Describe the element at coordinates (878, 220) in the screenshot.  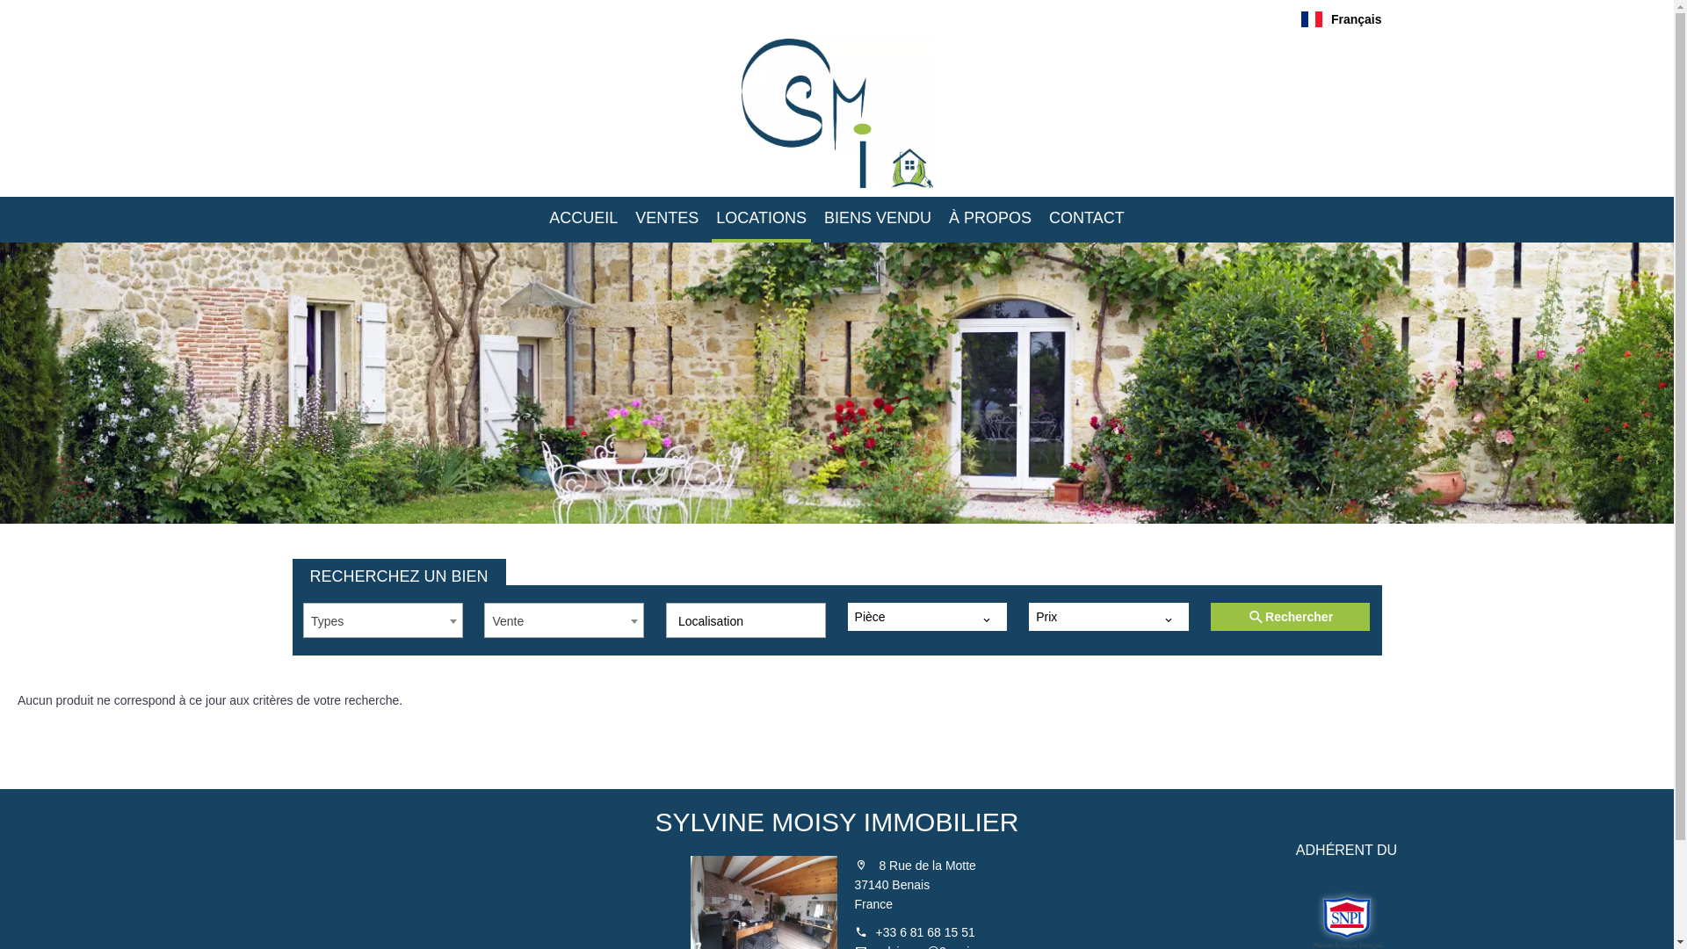
I see `BIENS VENDU` at that location.